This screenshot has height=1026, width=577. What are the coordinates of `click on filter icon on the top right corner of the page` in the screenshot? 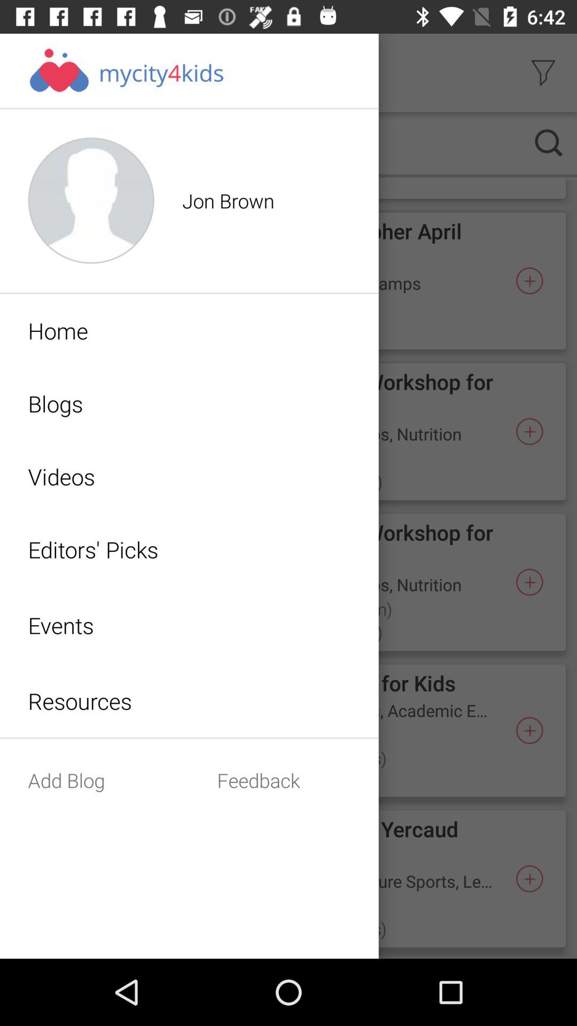 It's located at (543, 73).